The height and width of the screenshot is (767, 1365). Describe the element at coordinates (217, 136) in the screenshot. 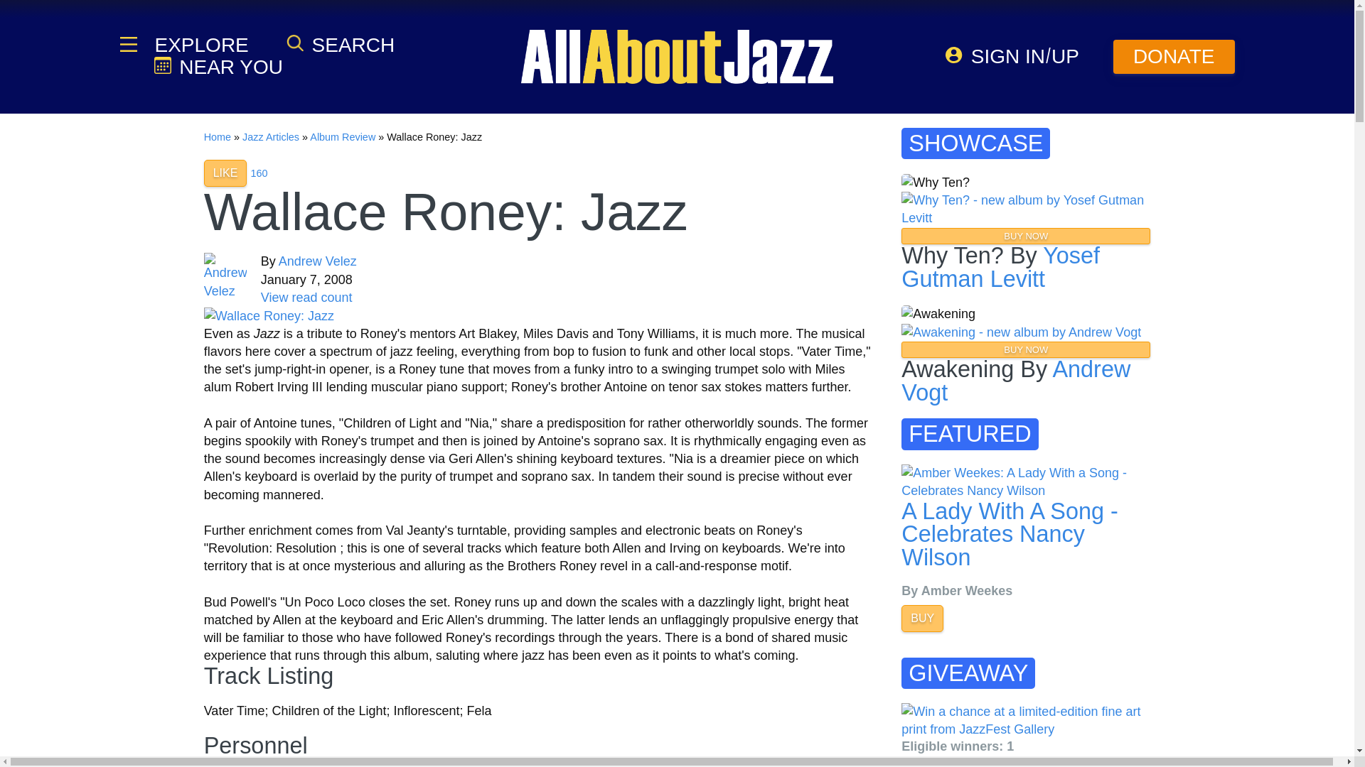

I see `Click Here to Return to the All About Jazz Home Page` at that location.